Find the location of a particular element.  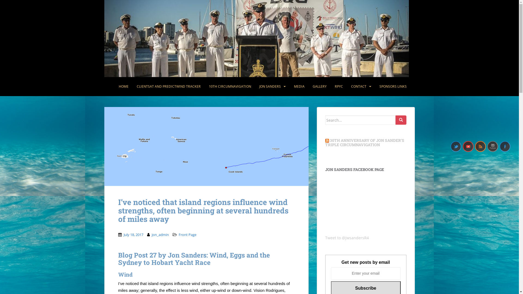

Facebook is located at coordinates (505, 146).